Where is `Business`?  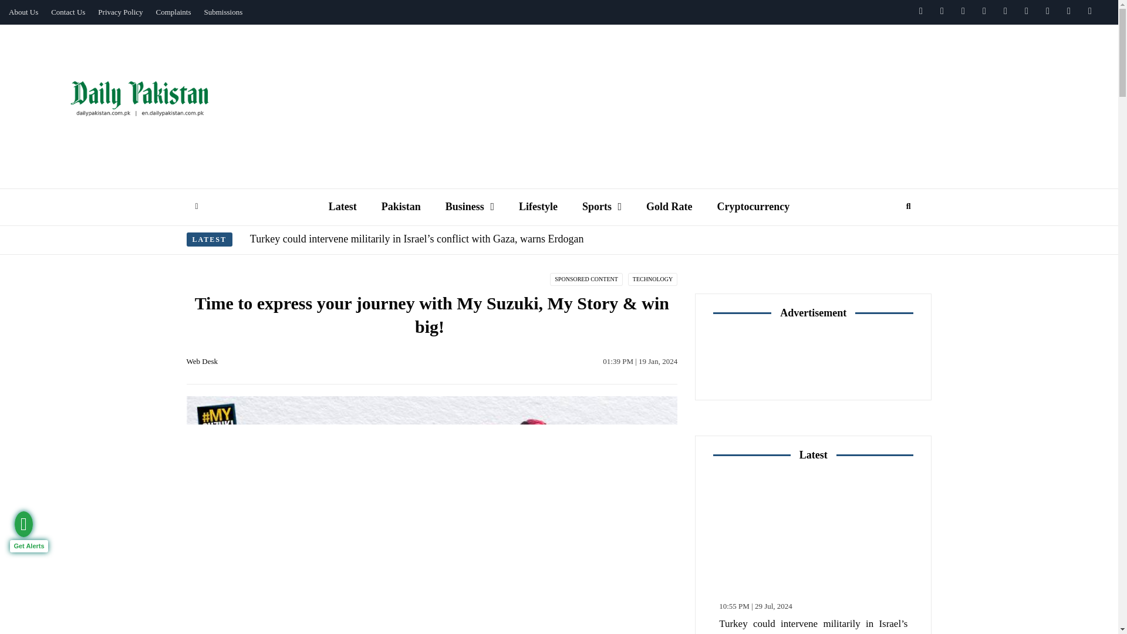
Business is located at coordinates (470, 207).